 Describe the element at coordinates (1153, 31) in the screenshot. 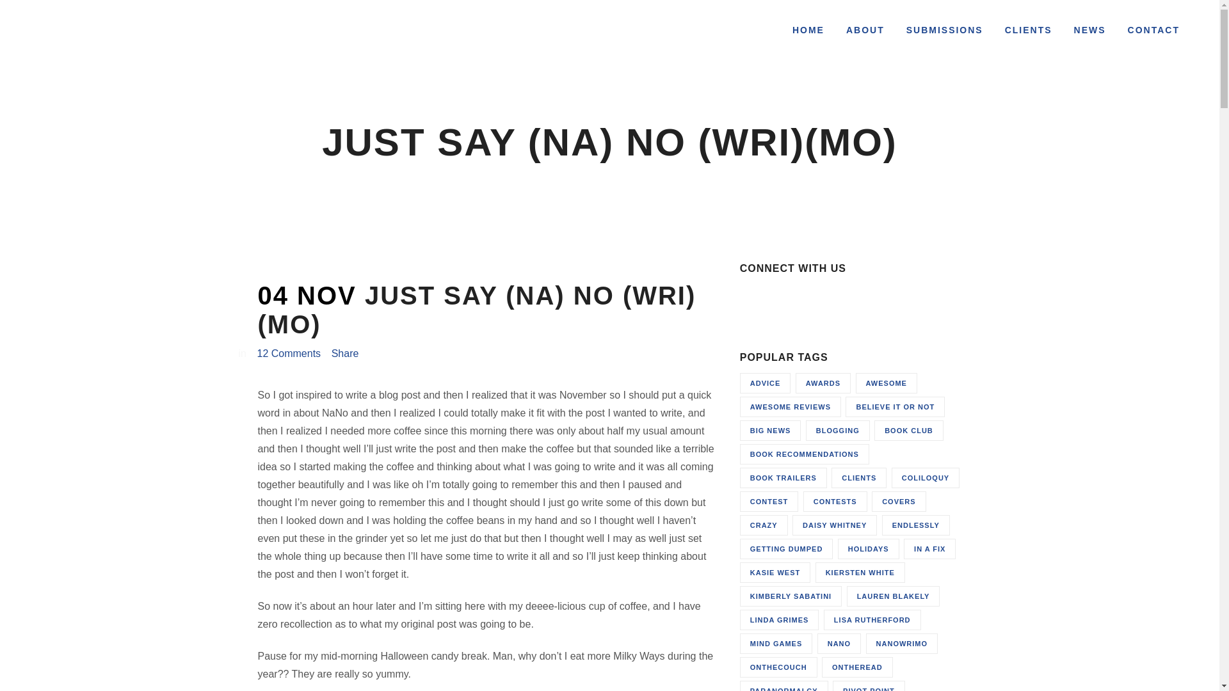

I see `CONTACT` at that location.